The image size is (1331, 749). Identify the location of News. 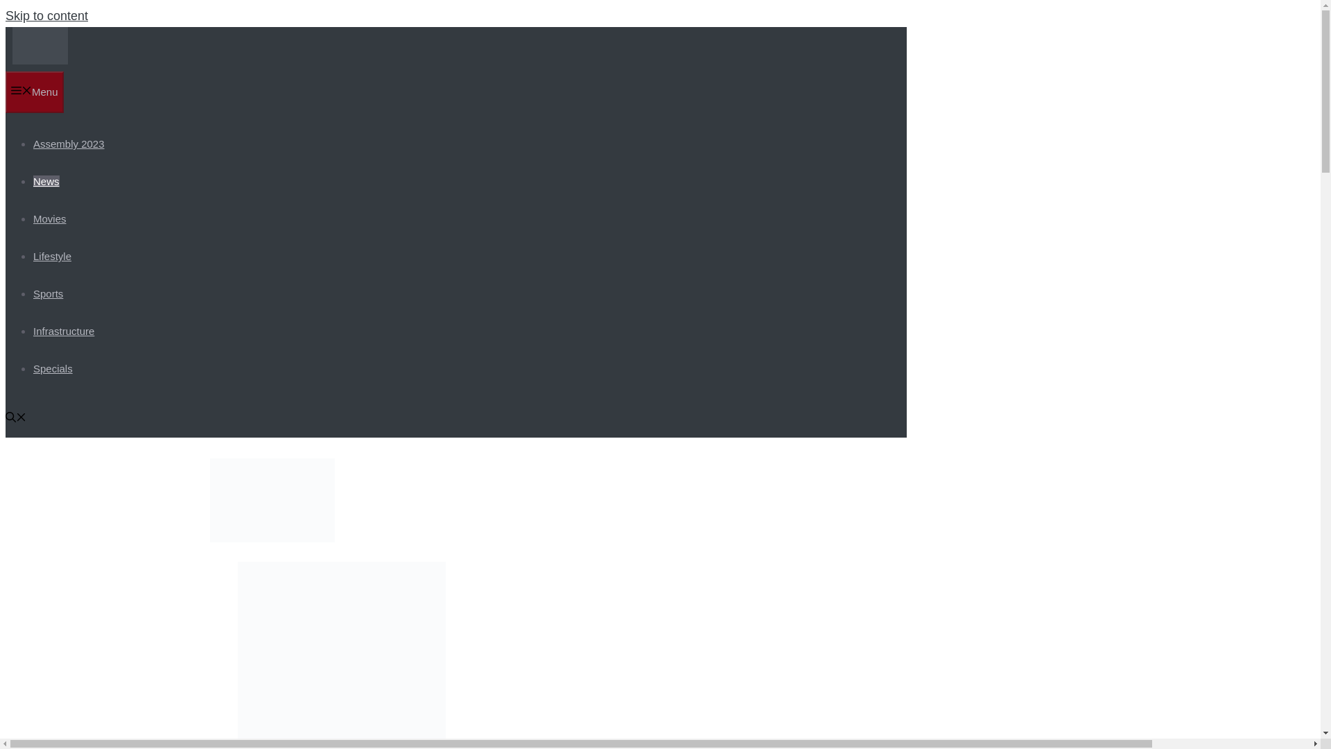
(46, 181).